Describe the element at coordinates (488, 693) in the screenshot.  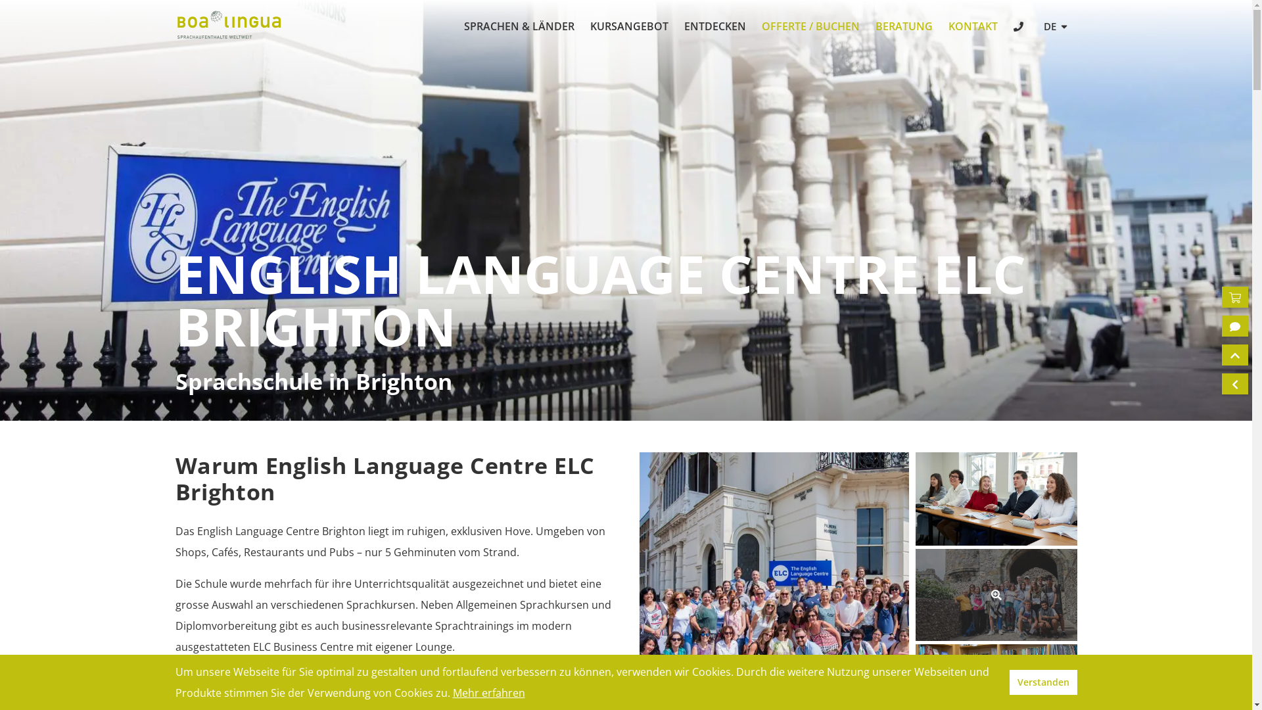
I see `Mehr erfahren` at that location.